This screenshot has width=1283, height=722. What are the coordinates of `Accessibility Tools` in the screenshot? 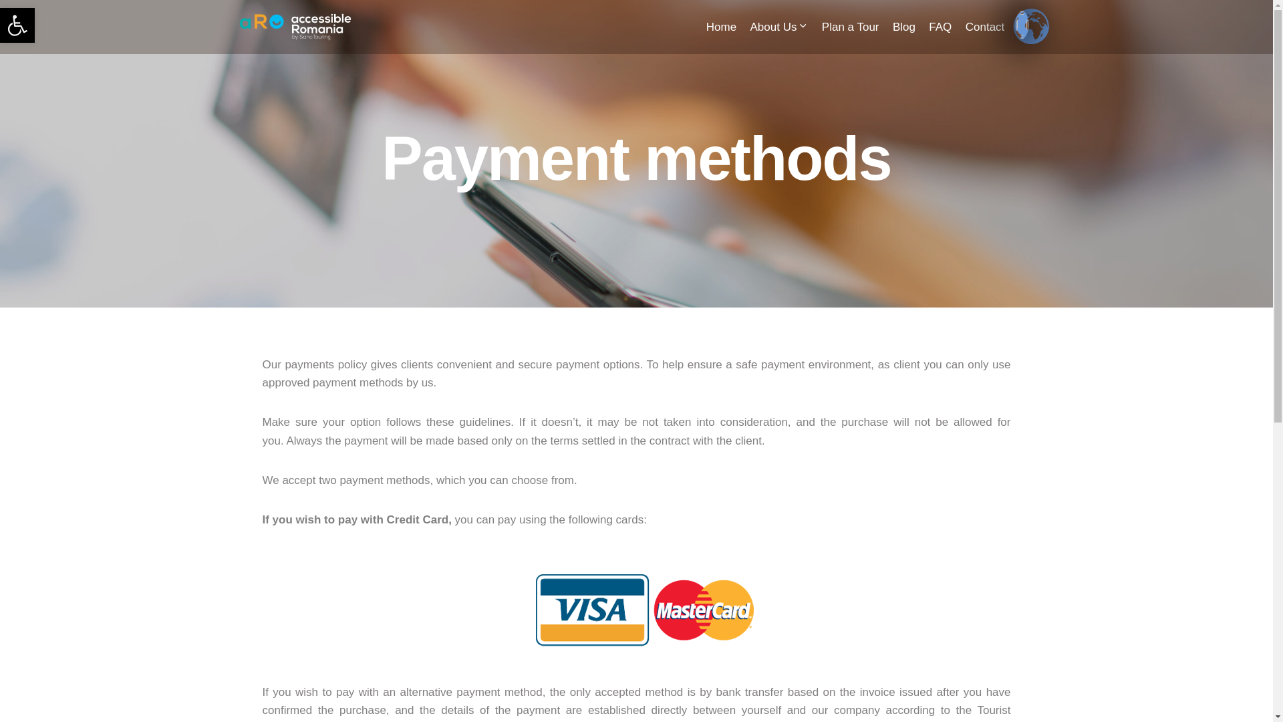 It's located at (17, 25).